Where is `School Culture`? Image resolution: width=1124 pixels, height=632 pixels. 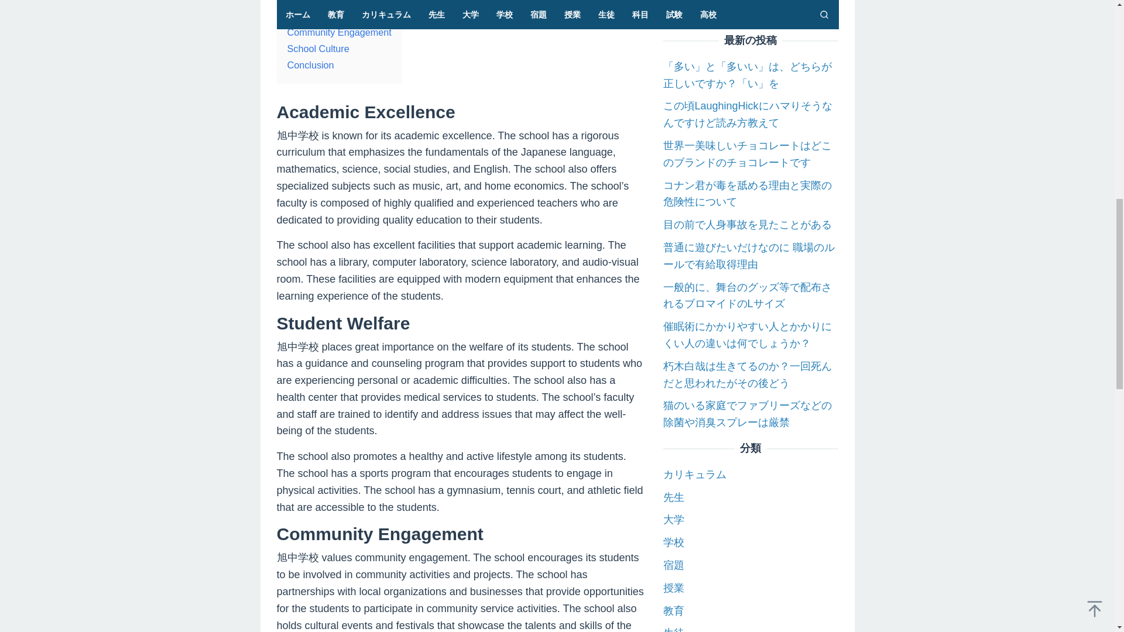 School Culture is located at coordinates (317, 48).